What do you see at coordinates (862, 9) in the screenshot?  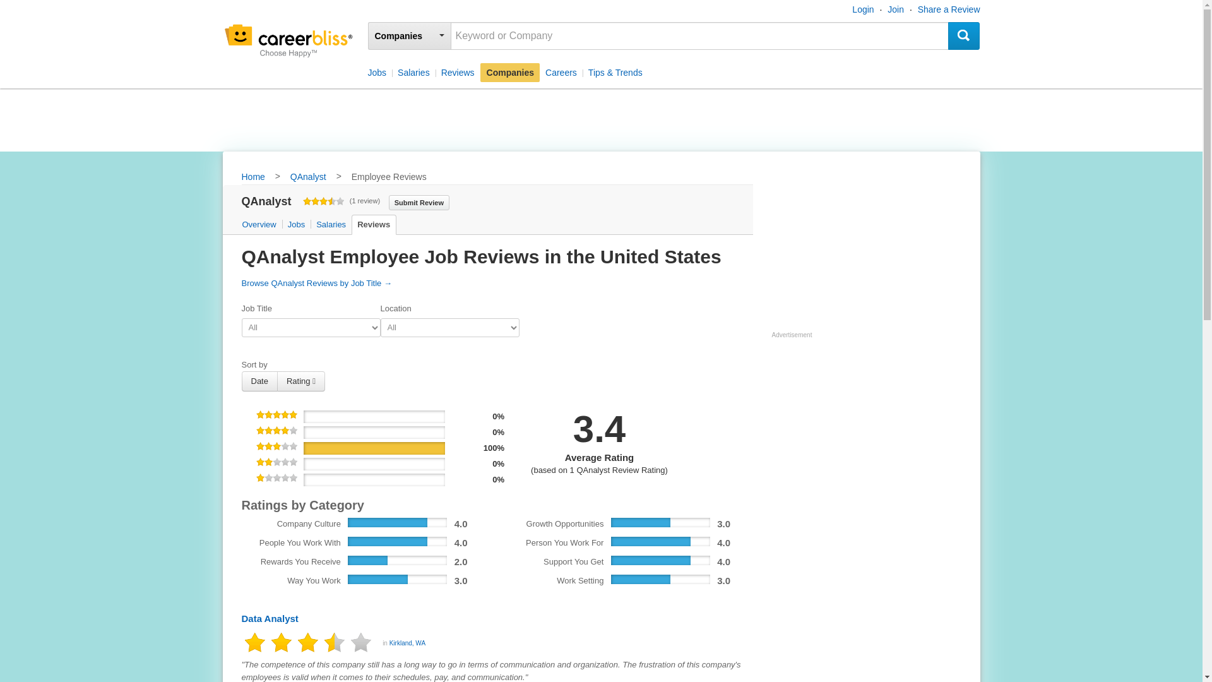 I see `Login` at bounding box center [862, 9].